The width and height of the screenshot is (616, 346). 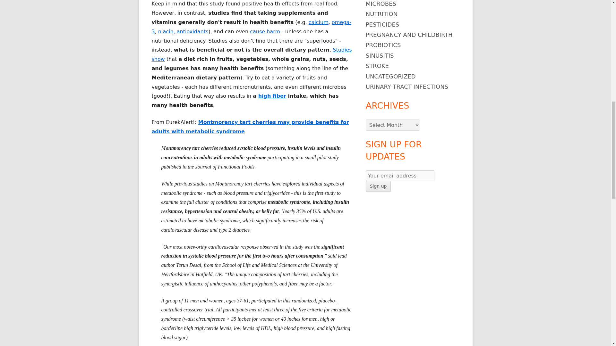 What do you see at coordinates (272, 96) in the screenshot?
I see `high fiber` at bounding box center [272, 96].